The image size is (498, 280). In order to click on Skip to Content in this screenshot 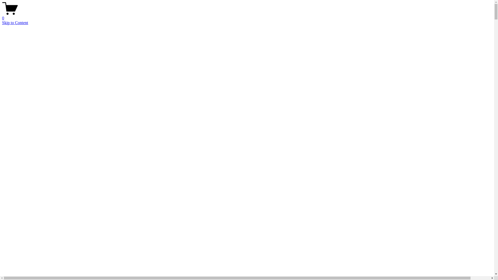, I will do `click(15, 23)`.